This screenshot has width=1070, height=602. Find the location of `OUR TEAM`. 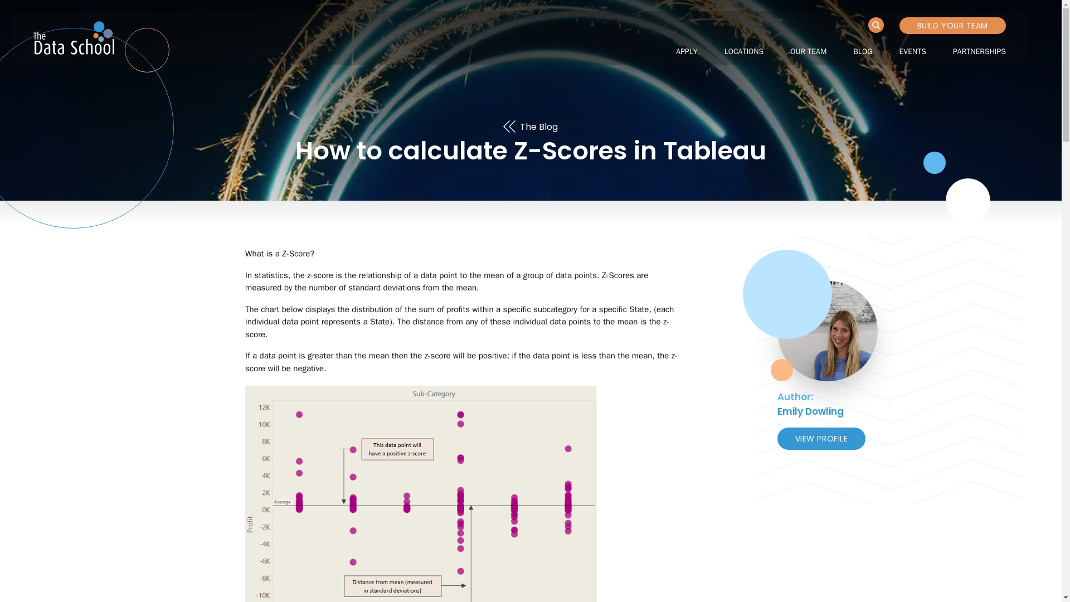

OUR TEAM is located at coordinates (808, 51).